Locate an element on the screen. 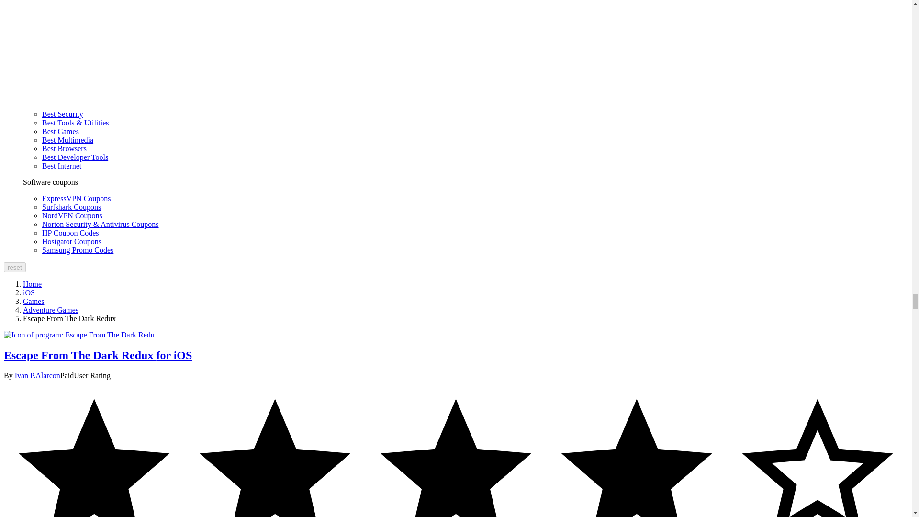 This screenshot has height=517, width=919. Escape From The Dark Redux for iOS is located at coordinates (83, 335).